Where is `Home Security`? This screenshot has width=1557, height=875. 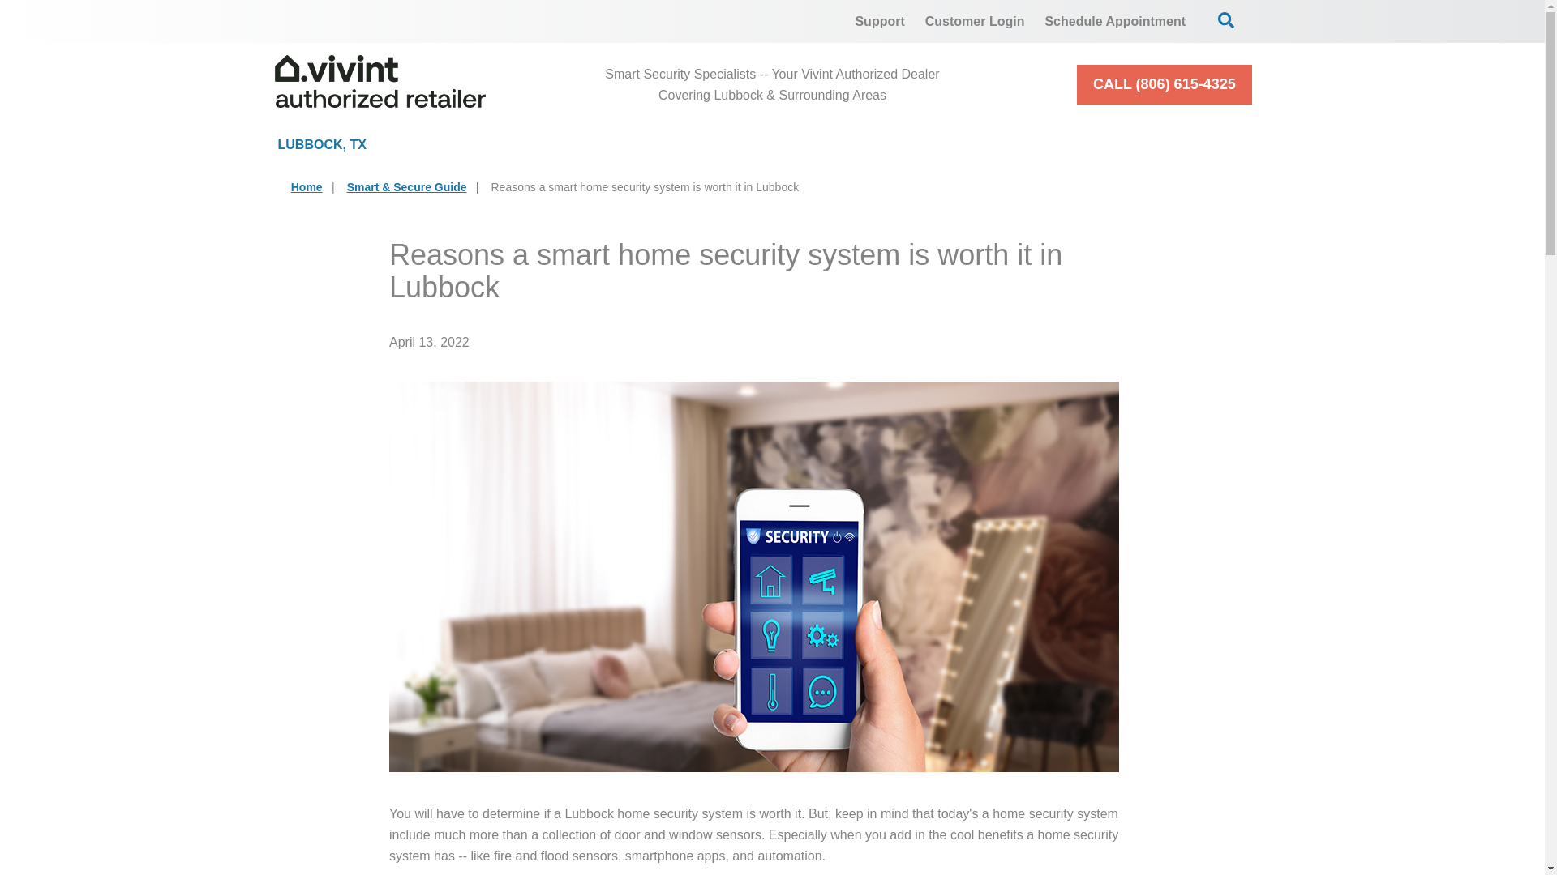
Home Security is located at coordinates (518, 144).